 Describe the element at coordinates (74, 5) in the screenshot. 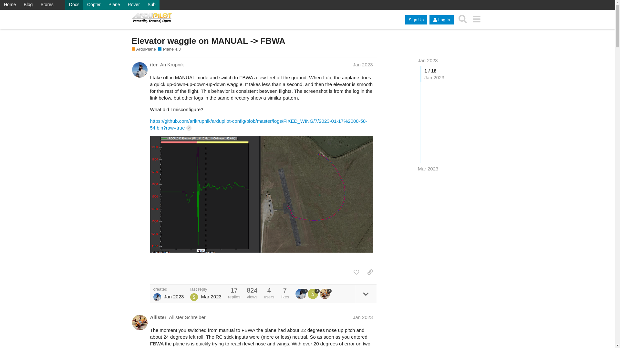

I see `Docs` at that location.